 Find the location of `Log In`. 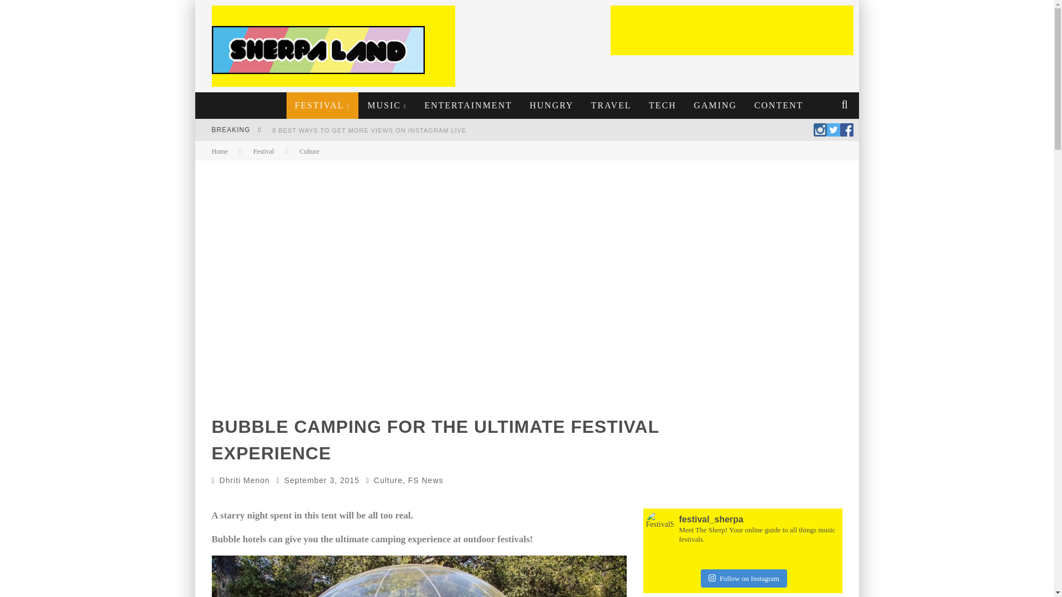

Log In is located at coordinates (526, 343).